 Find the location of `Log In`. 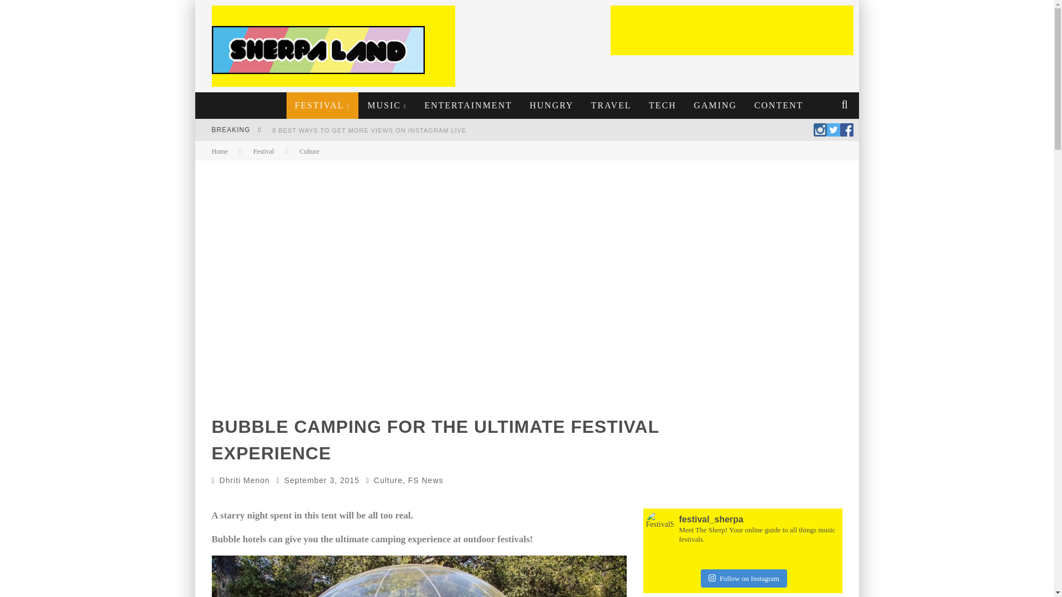

Log In is located at coordinates (526, 343).